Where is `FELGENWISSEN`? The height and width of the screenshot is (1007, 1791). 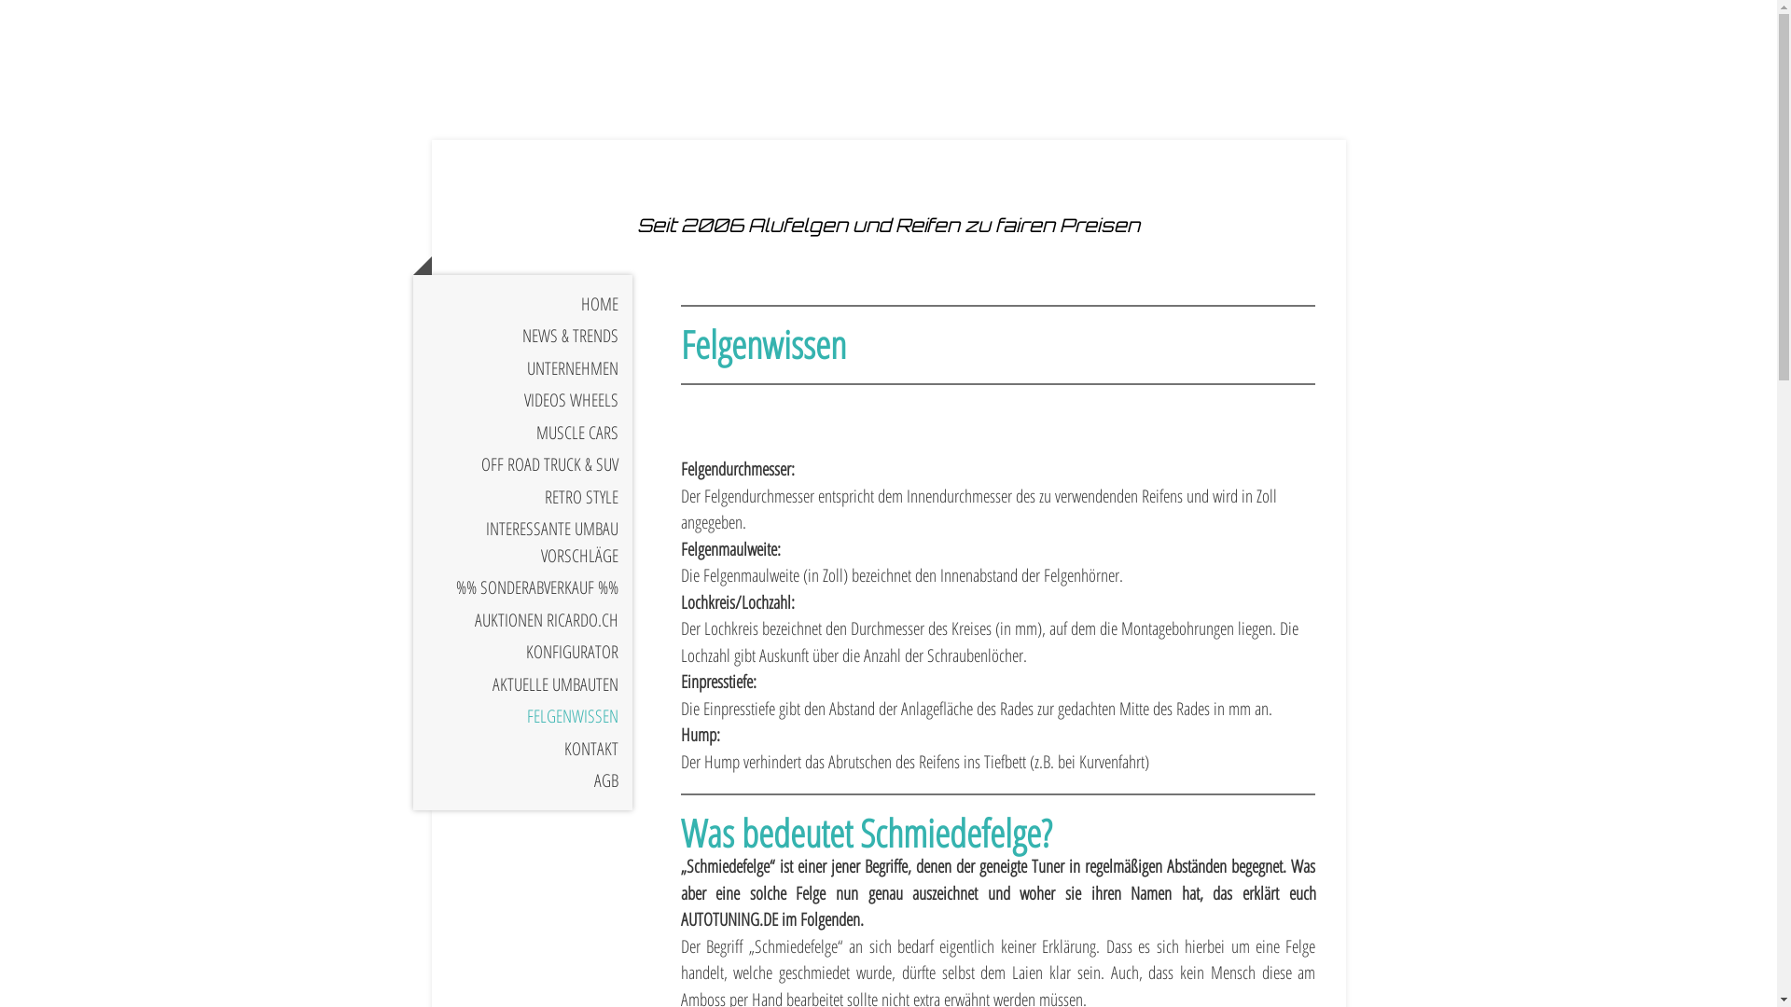 FELGENWISSEN is located at coordinates (522, 716).